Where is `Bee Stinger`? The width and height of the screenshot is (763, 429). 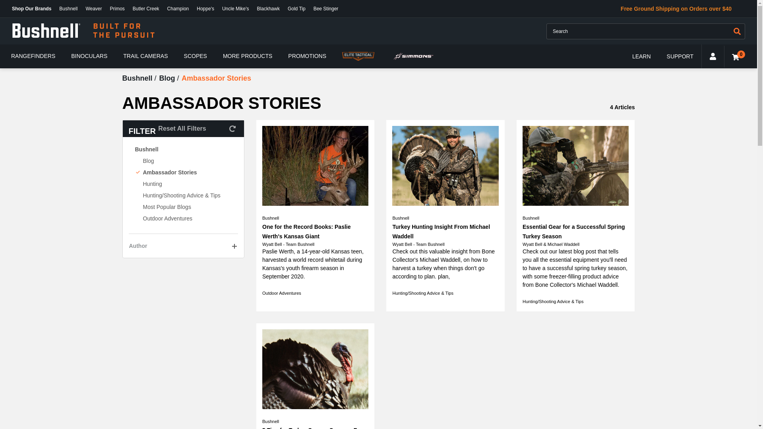 Bee Stinger is located at coordinates (326, 9).